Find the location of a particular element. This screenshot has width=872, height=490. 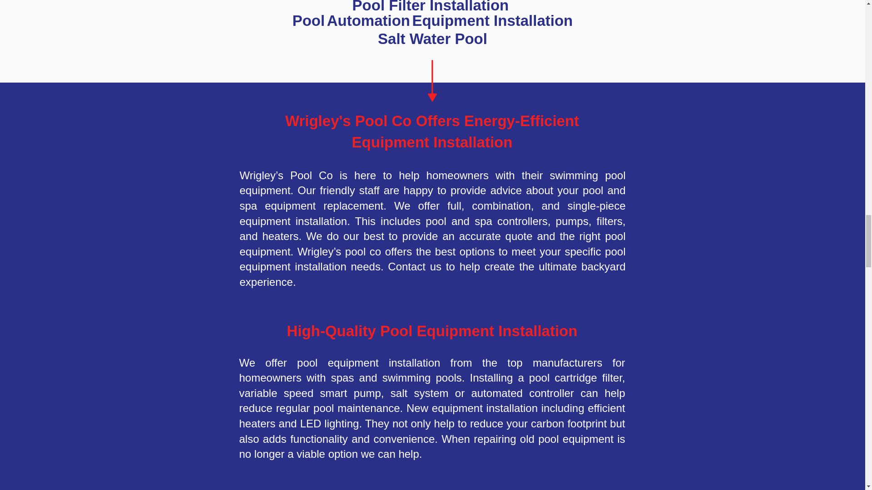

salt system is located at coordinates (420, 393).